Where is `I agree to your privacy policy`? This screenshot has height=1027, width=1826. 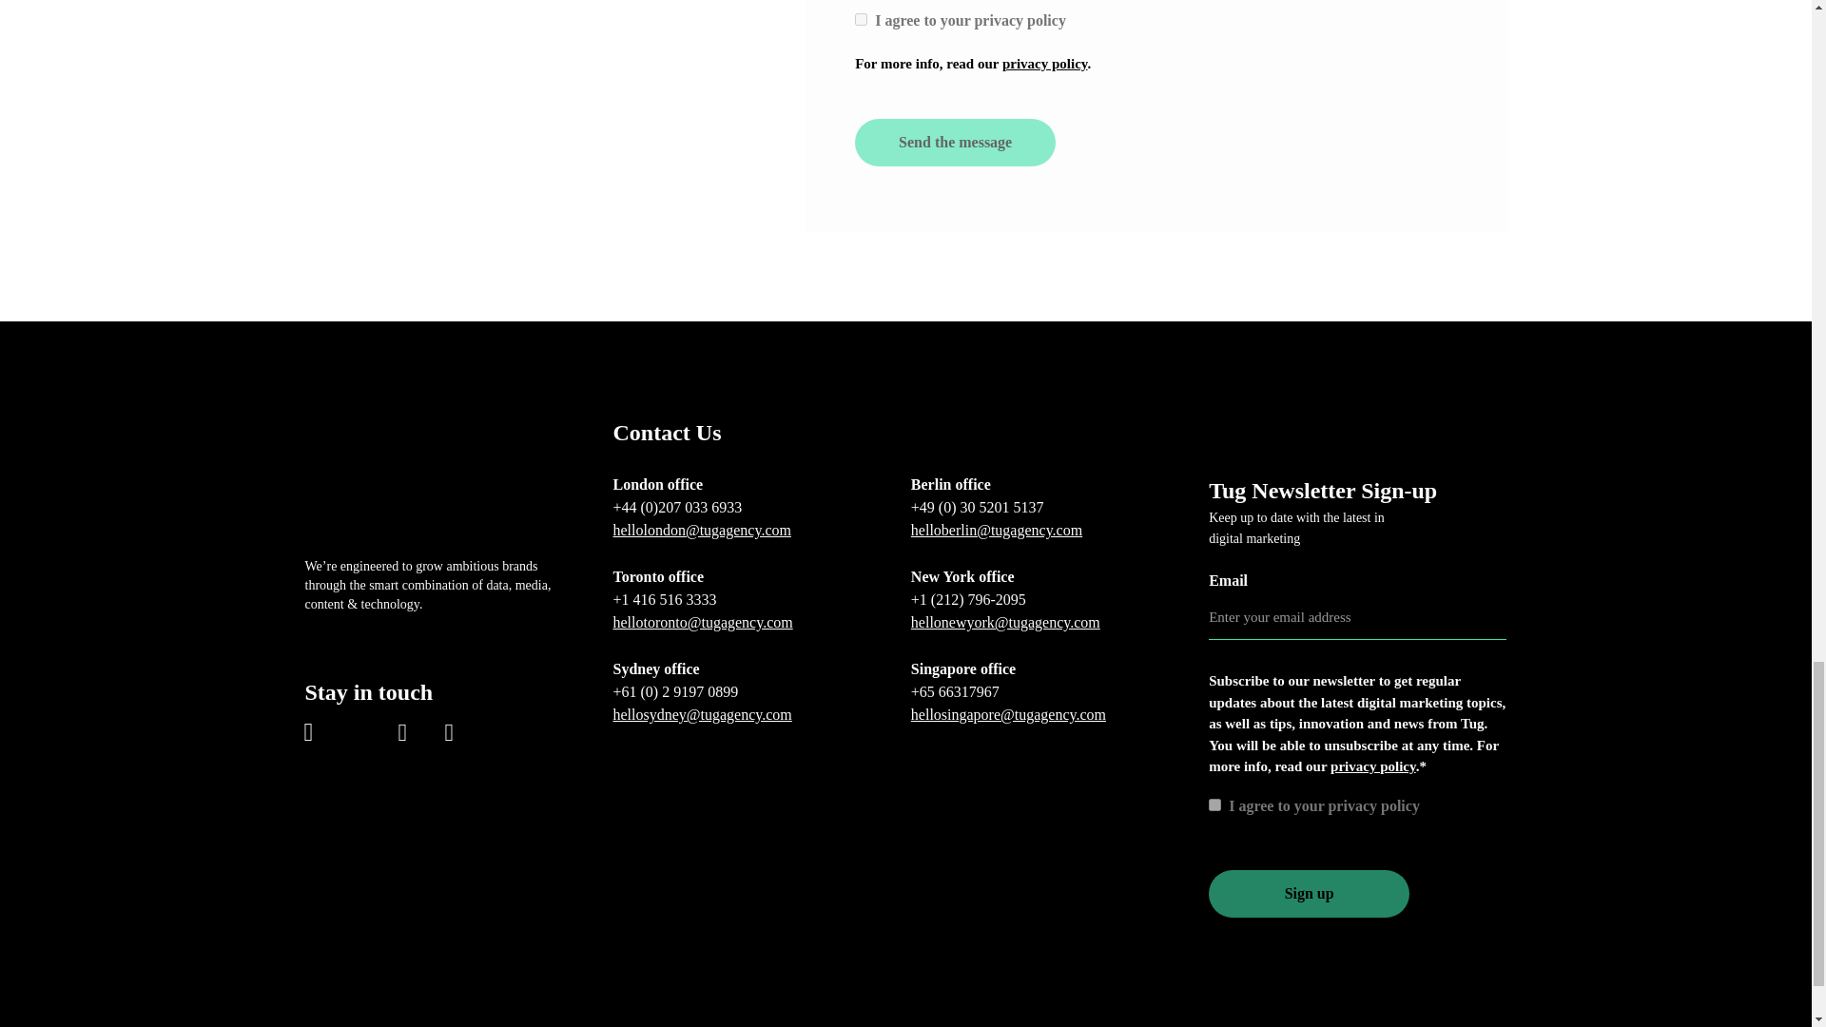 I agree to your privacy policy is located at coordinates (861, 19).